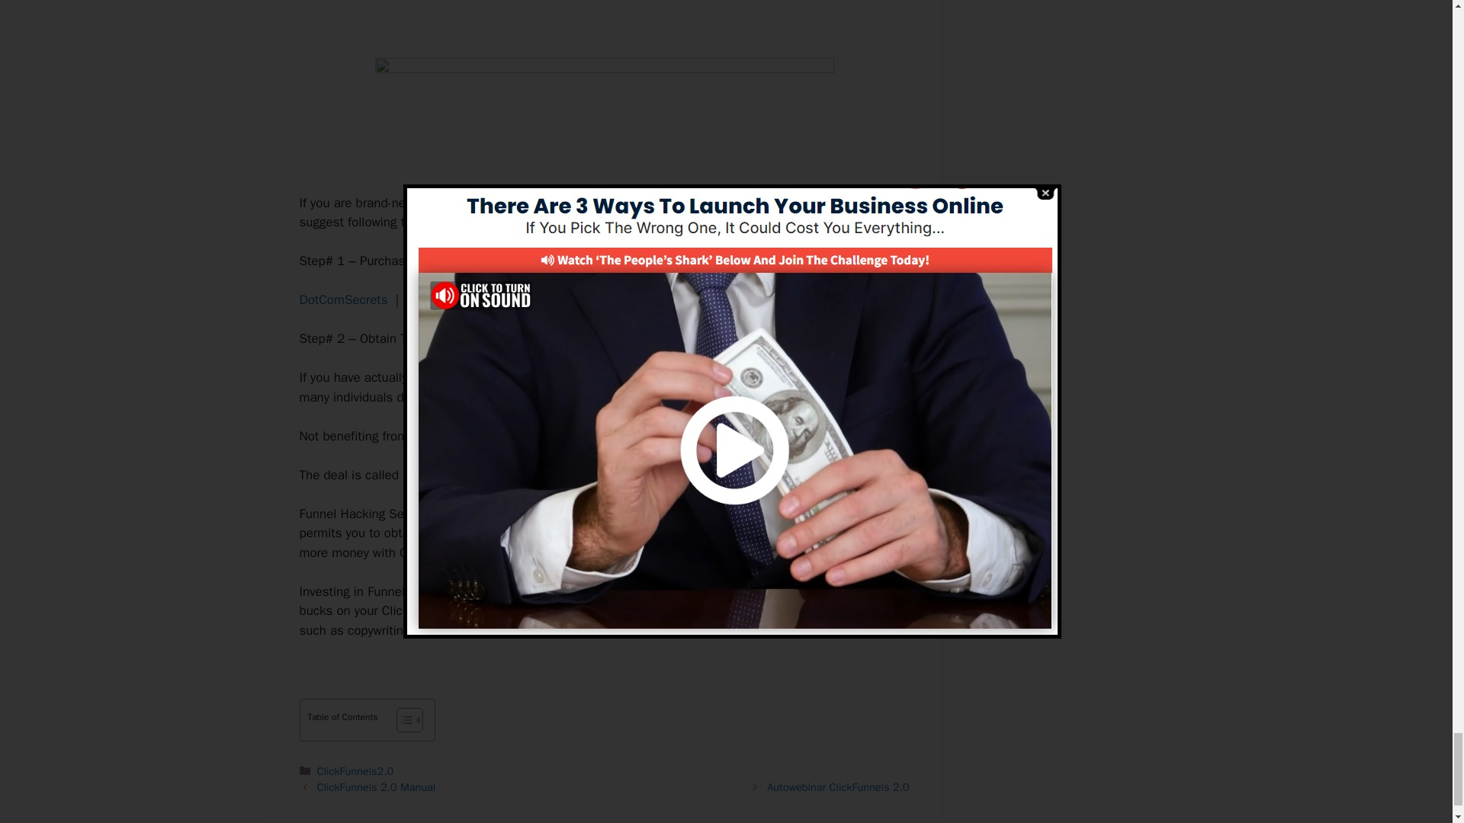  I want to click on DotComSecrets, so click(343, 299).